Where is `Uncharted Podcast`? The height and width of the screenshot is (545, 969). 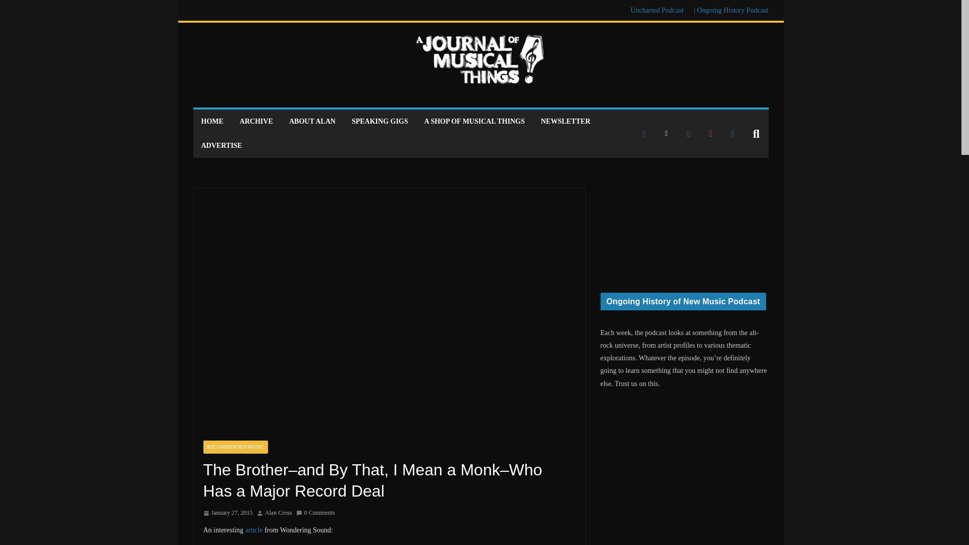 Uncharted Podcast is located at coordinates (657, 10).